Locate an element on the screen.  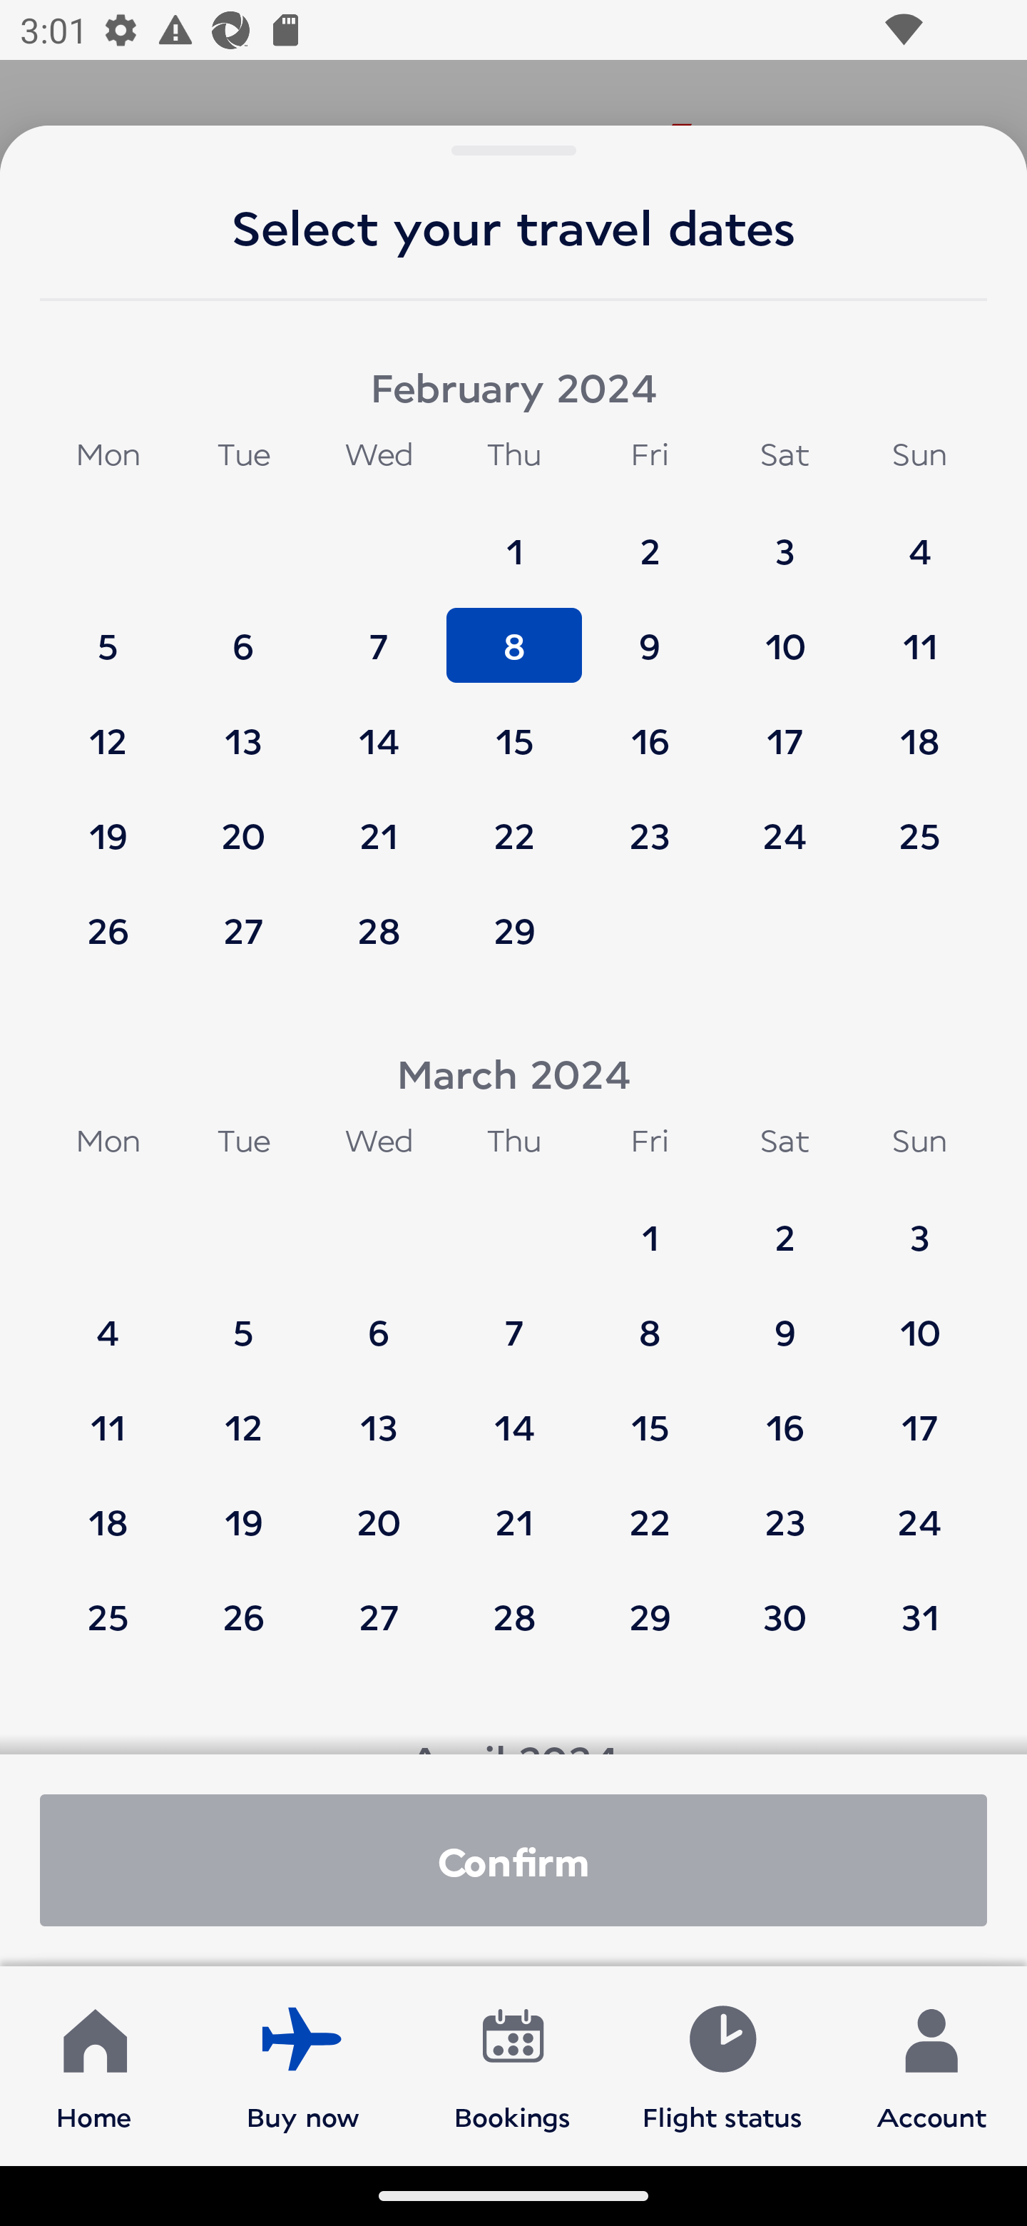
9 is located at coordinates (785, 1318).